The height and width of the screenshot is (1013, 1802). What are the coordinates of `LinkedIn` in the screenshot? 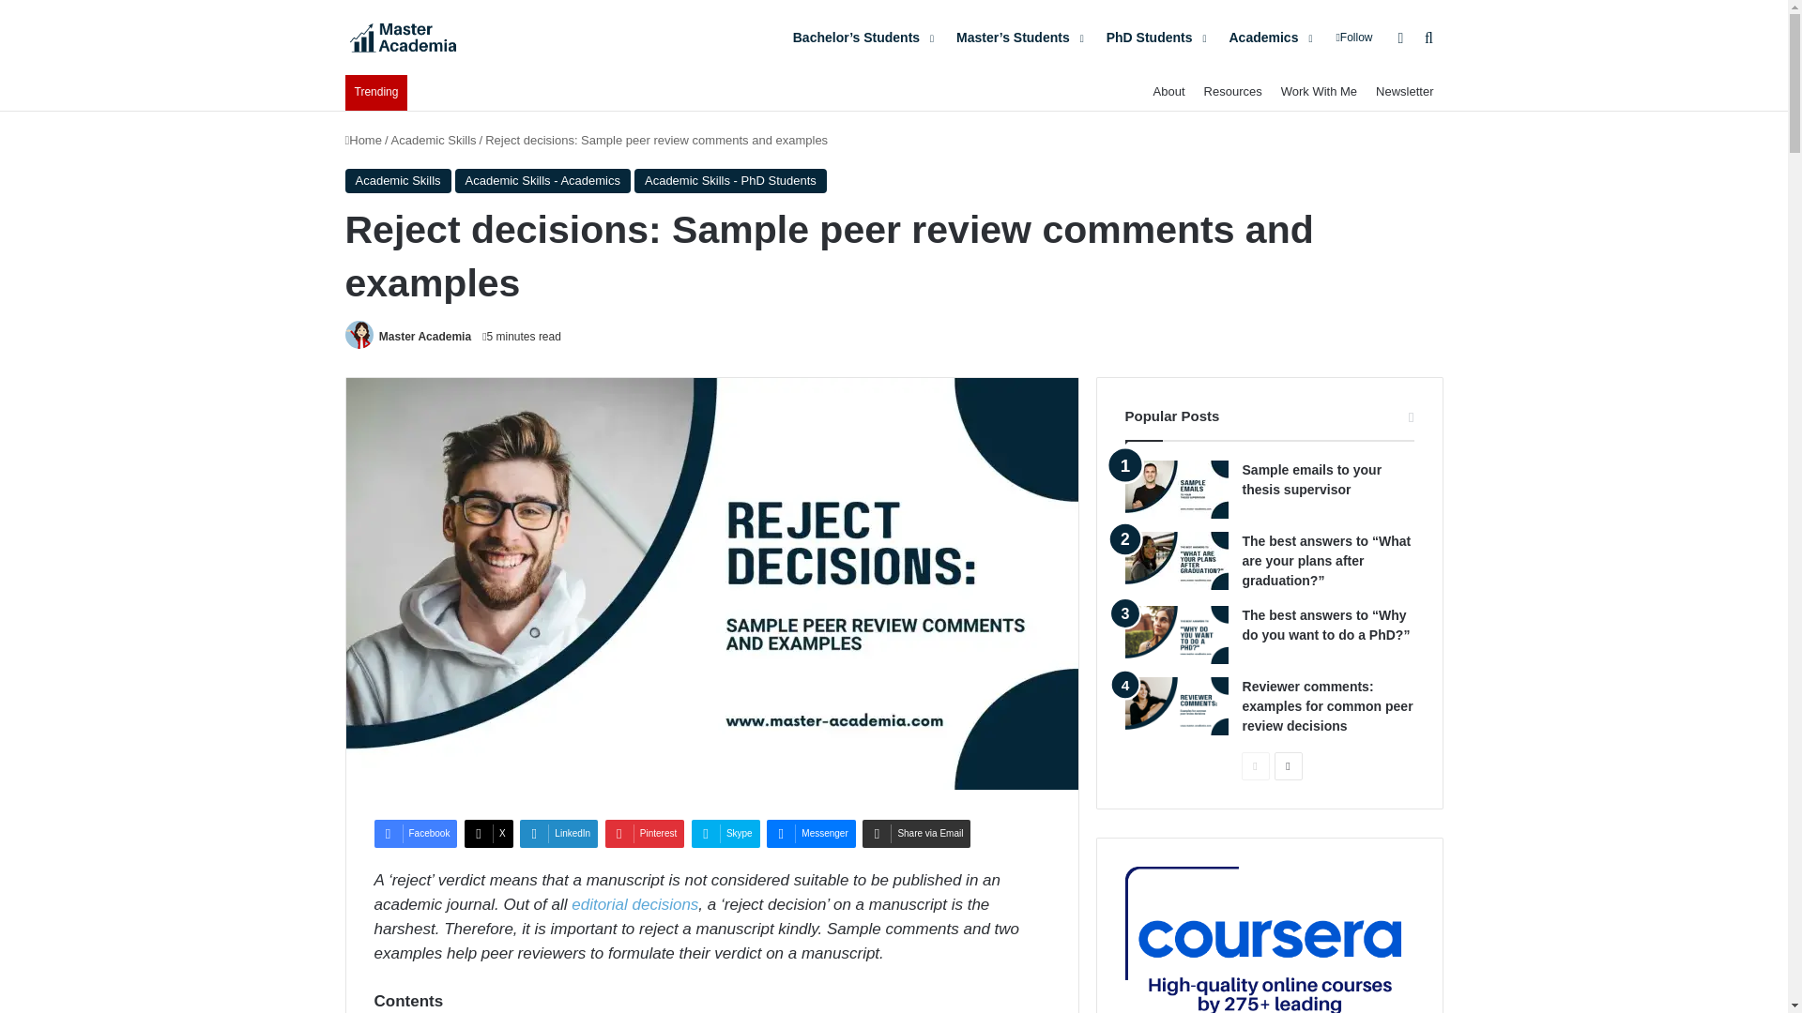 It's located at (559, 833).